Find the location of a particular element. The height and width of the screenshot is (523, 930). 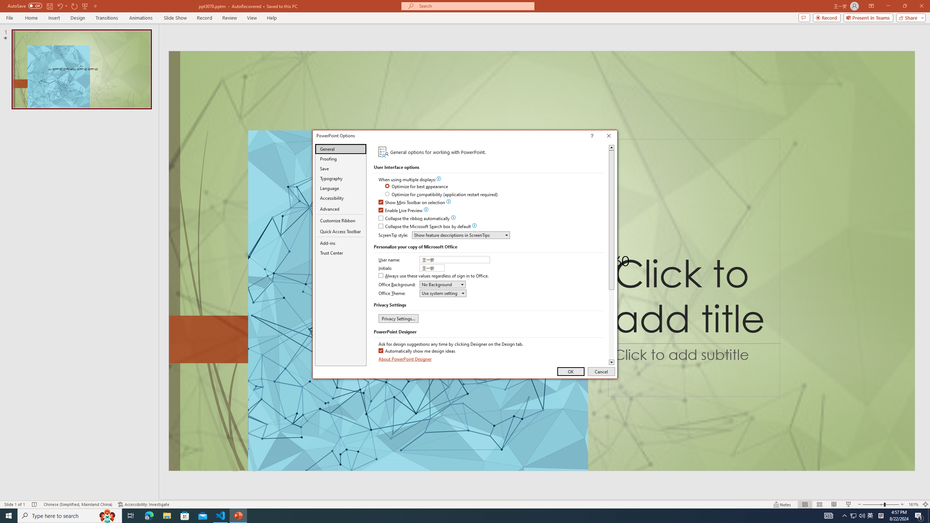

Proofing is located at coordinates (341, 158).